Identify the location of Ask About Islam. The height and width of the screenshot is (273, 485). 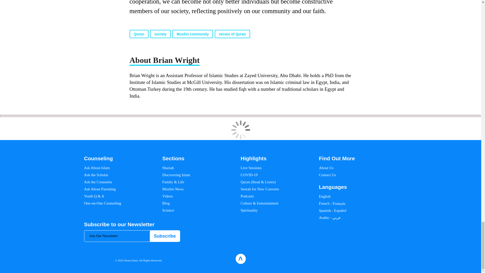
(96, 168).